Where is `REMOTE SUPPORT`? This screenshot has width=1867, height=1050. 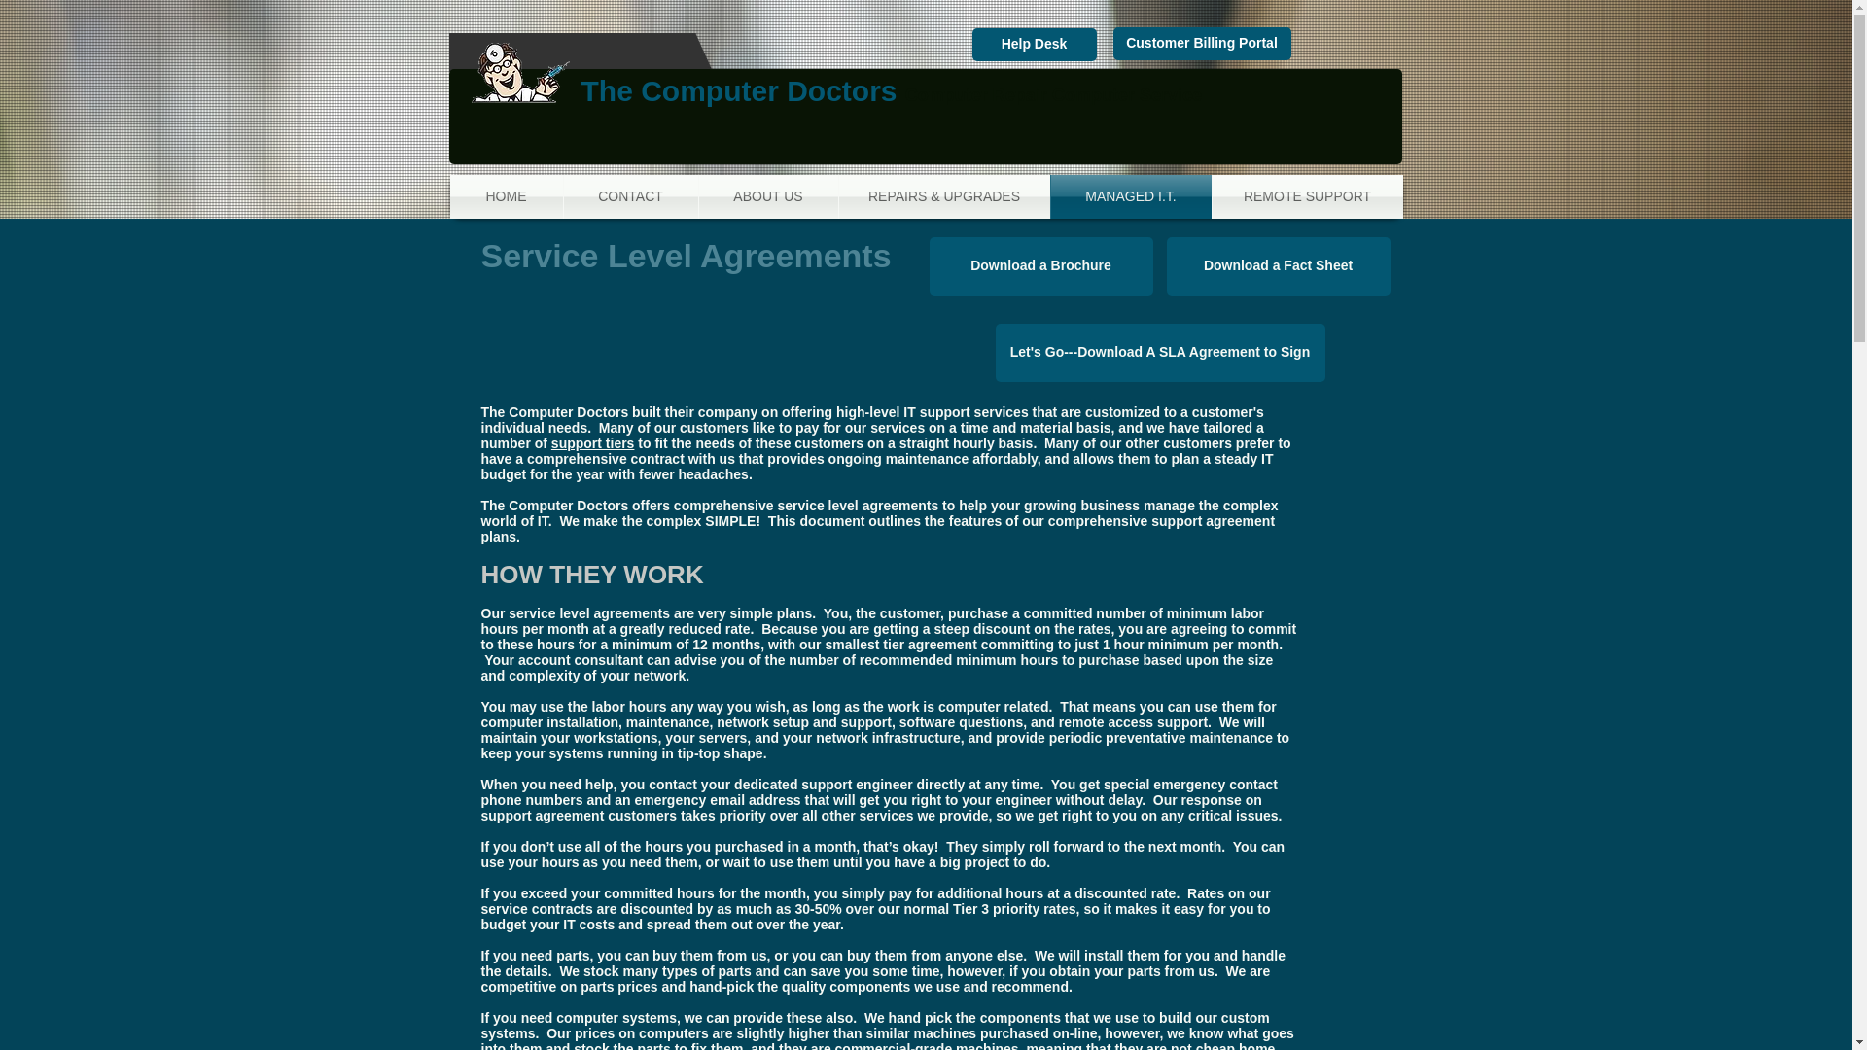 REMOTE SUPPORT is located at coordinates (1307, 196).